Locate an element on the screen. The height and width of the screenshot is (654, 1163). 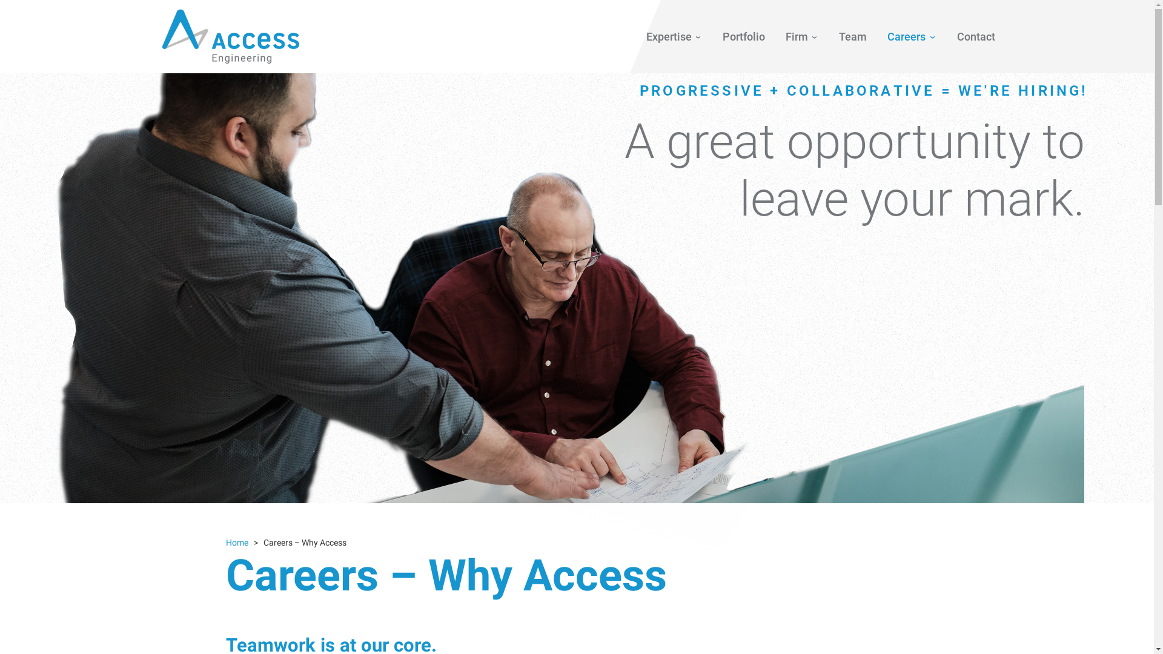
Home is located at coordinates (236, 543).